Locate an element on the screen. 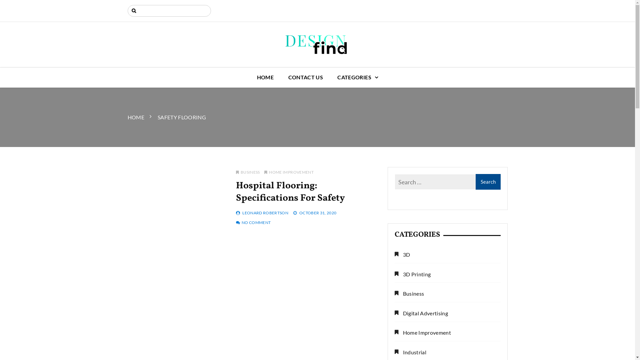 The width and height of the screenshot is (640, 360). 3D Printing is located at coordinates (413, 275).